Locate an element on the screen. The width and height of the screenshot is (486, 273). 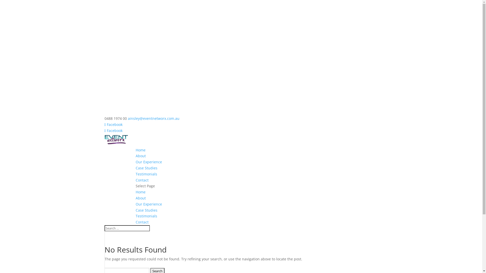
Facebook is located at coordinates (113, 130).